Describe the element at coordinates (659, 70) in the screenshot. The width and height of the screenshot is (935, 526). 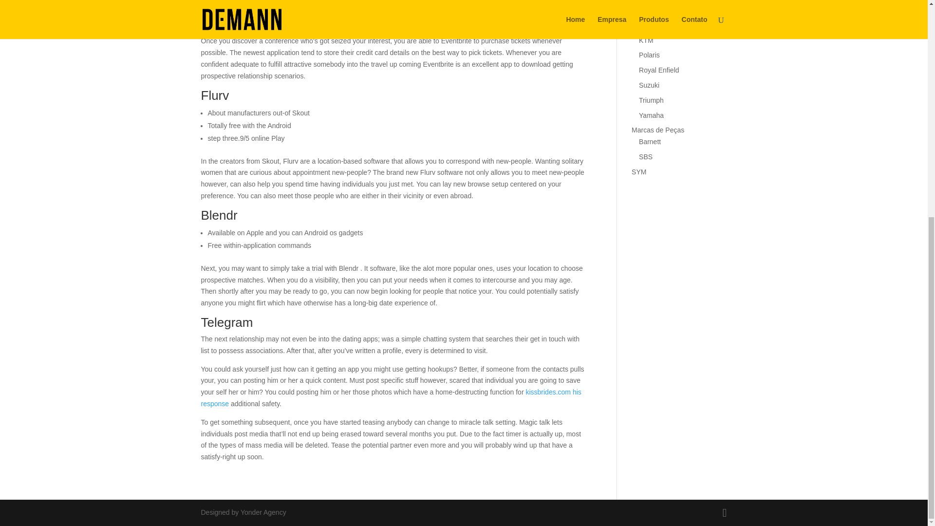
I see `Royal Enfield` at that location.